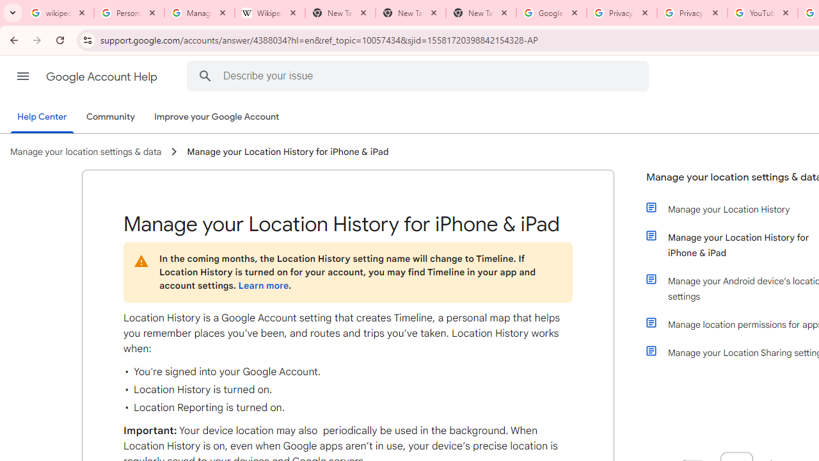 This screenshot has height=461, width=819. I want to click on Learn more, so click(263, 286).